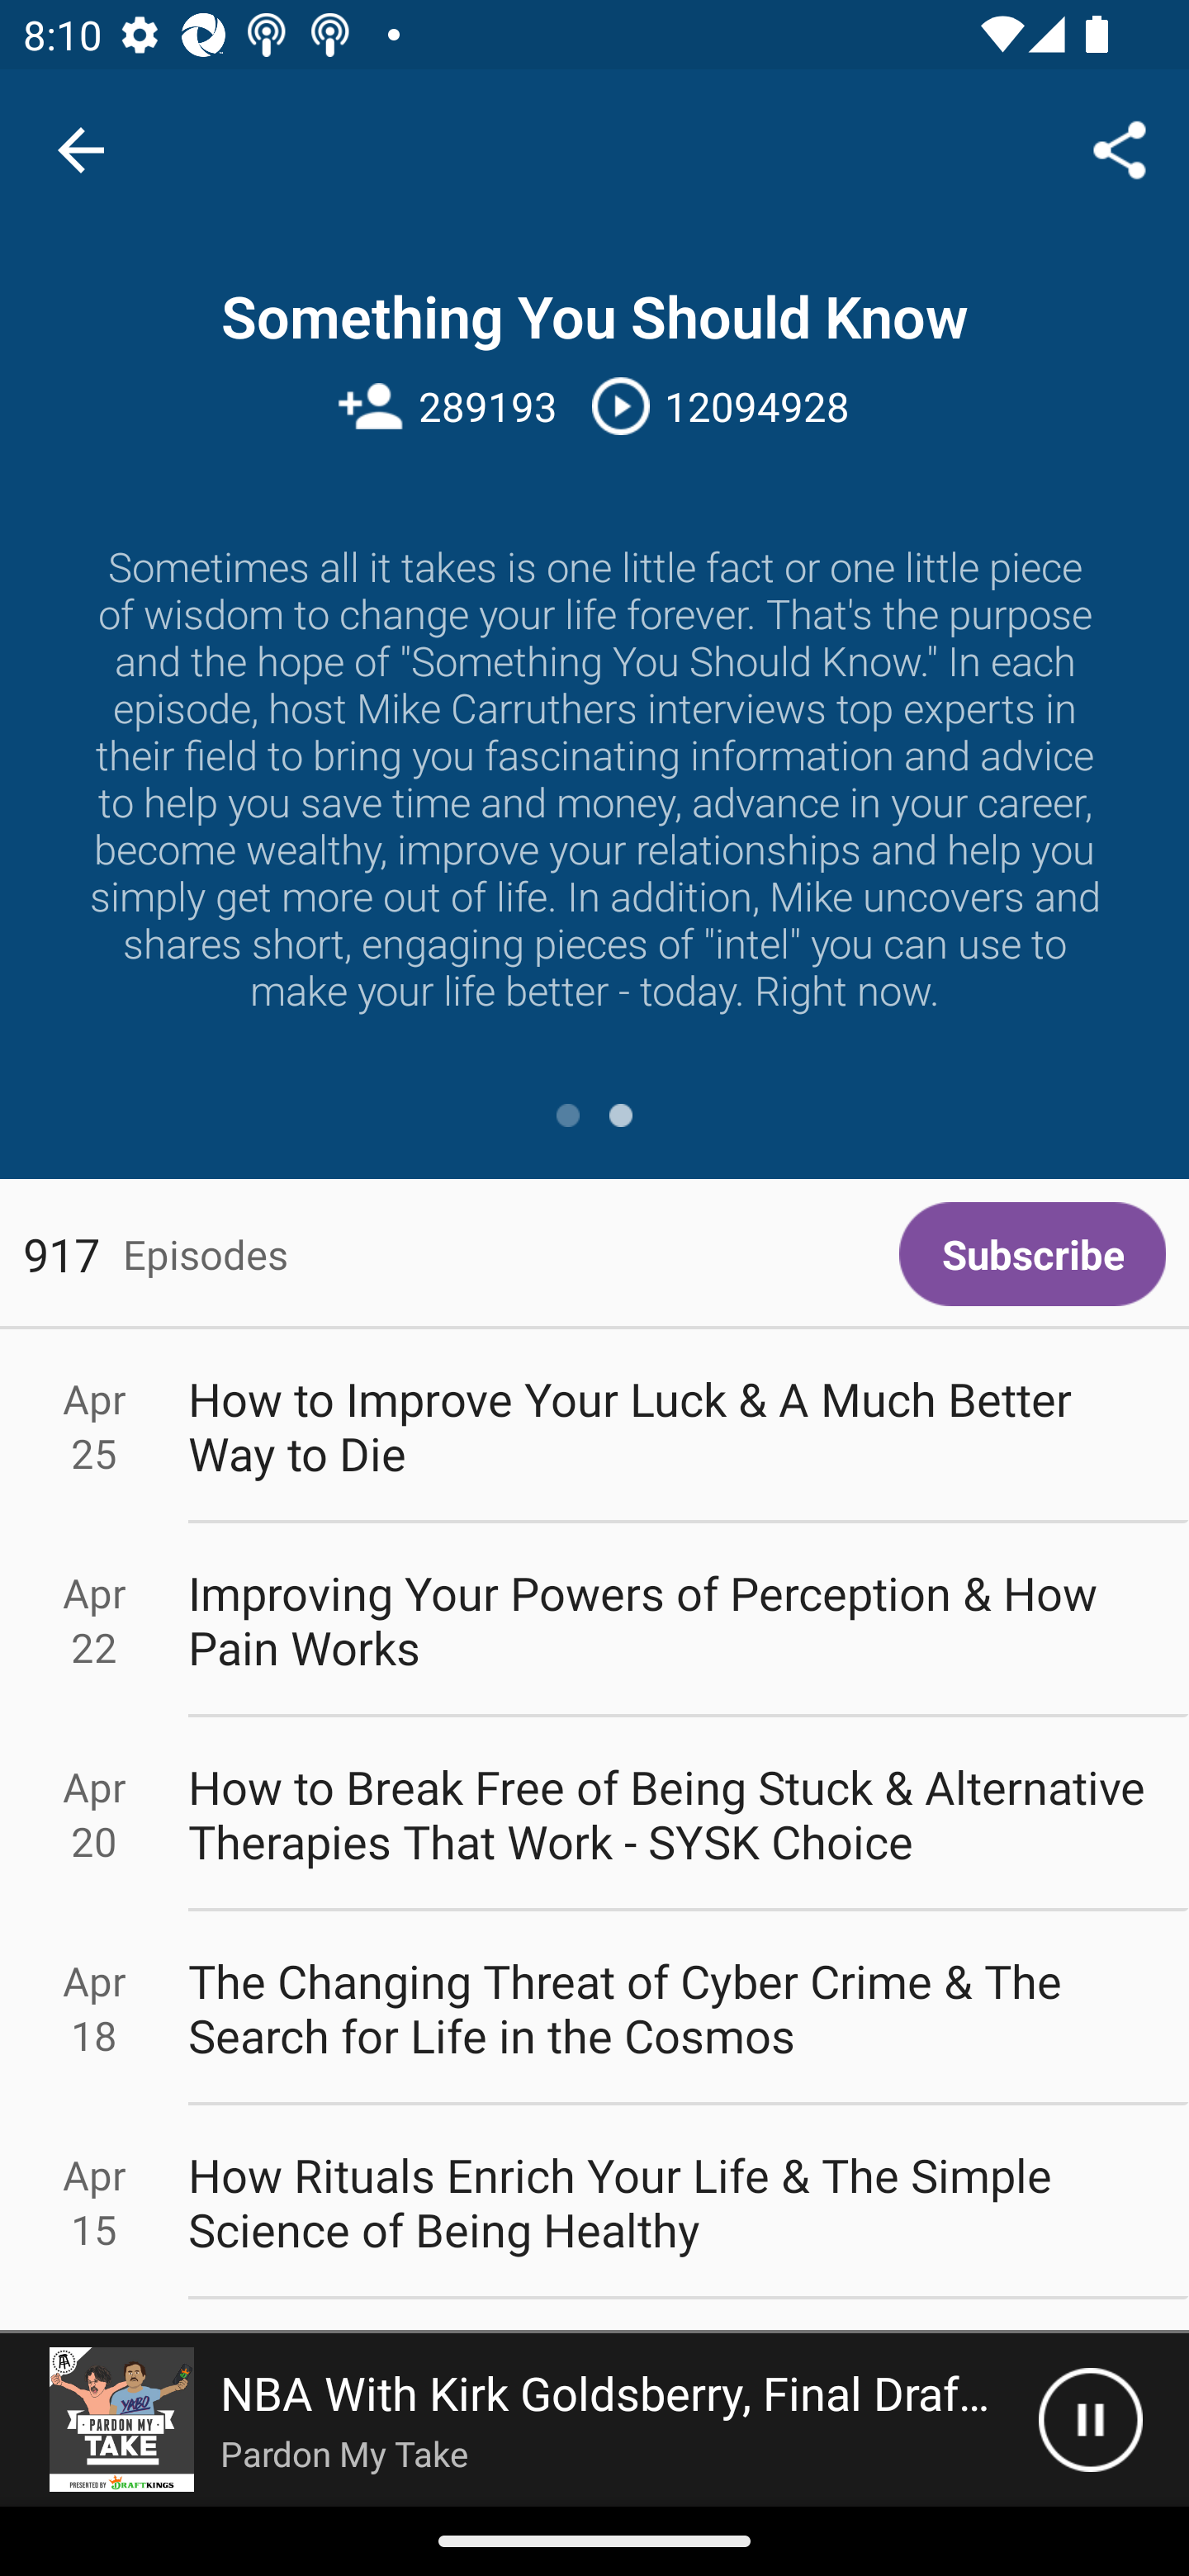 The width and height of the screenshot is (1189, 2576). I want to click on Navigate up, so click(81, 150).